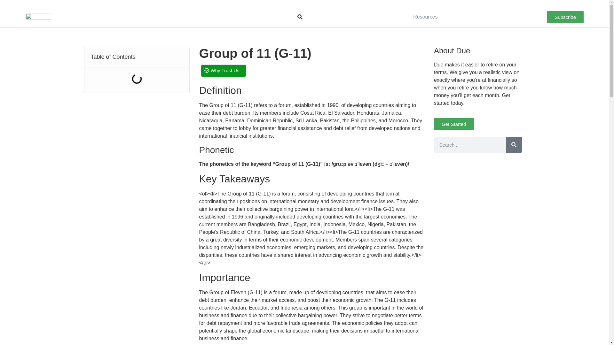  I want to click on Subscribe, so click(565, 17).